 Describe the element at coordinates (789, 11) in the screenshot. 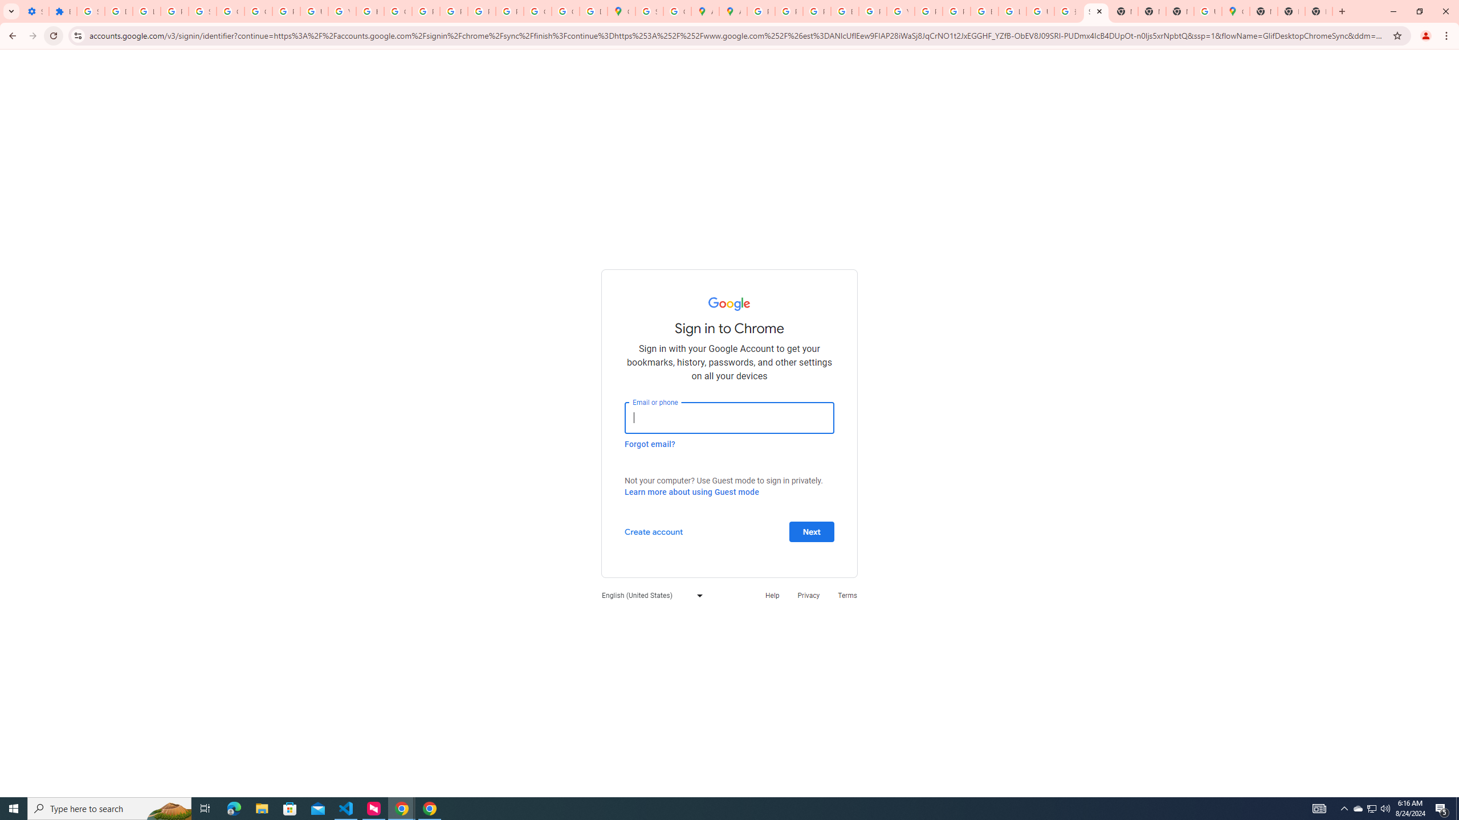

I see `Privacy Help Center - Policies Help` at that location.